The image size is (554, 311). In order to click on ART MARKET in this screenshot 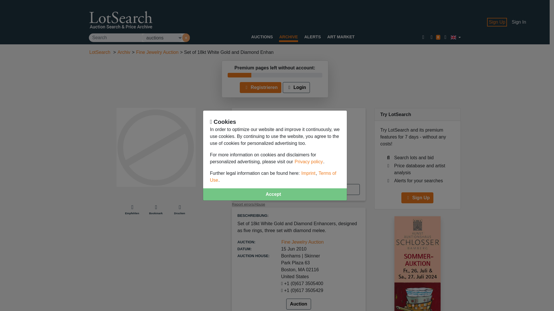, I will do `click(341, 37)`.